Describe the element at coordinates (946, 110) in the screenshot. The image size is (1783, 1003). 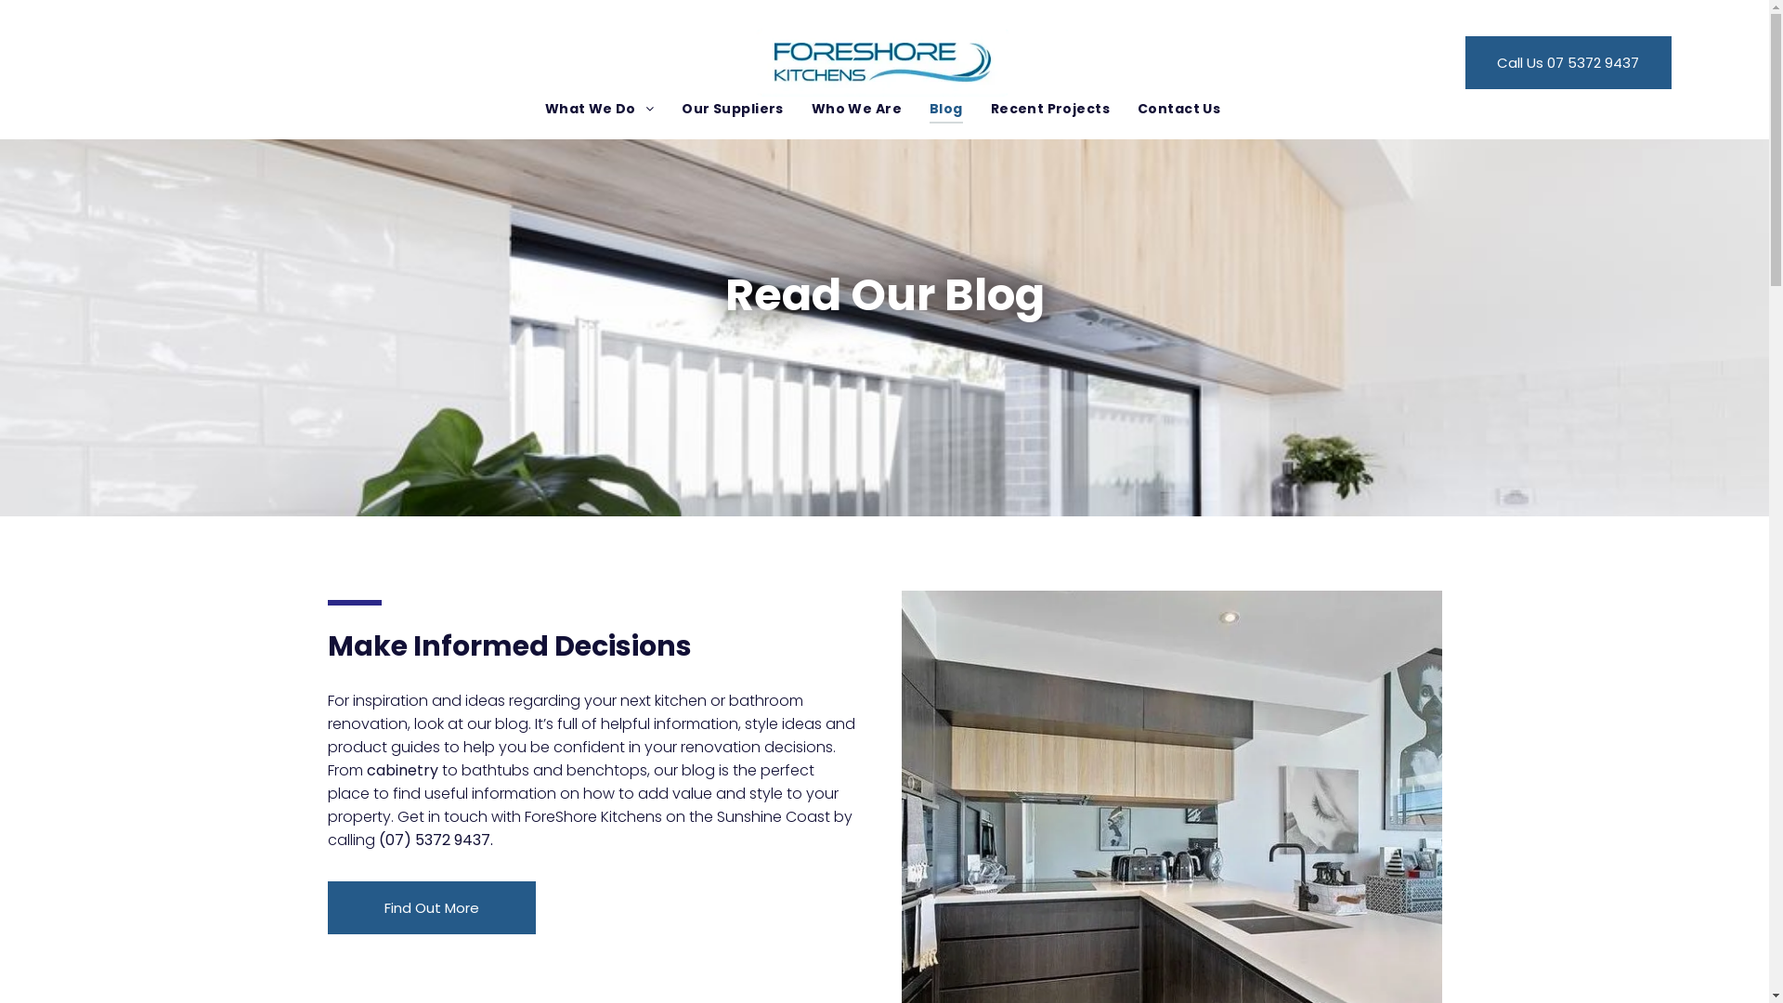
I see `Blog` at that location.